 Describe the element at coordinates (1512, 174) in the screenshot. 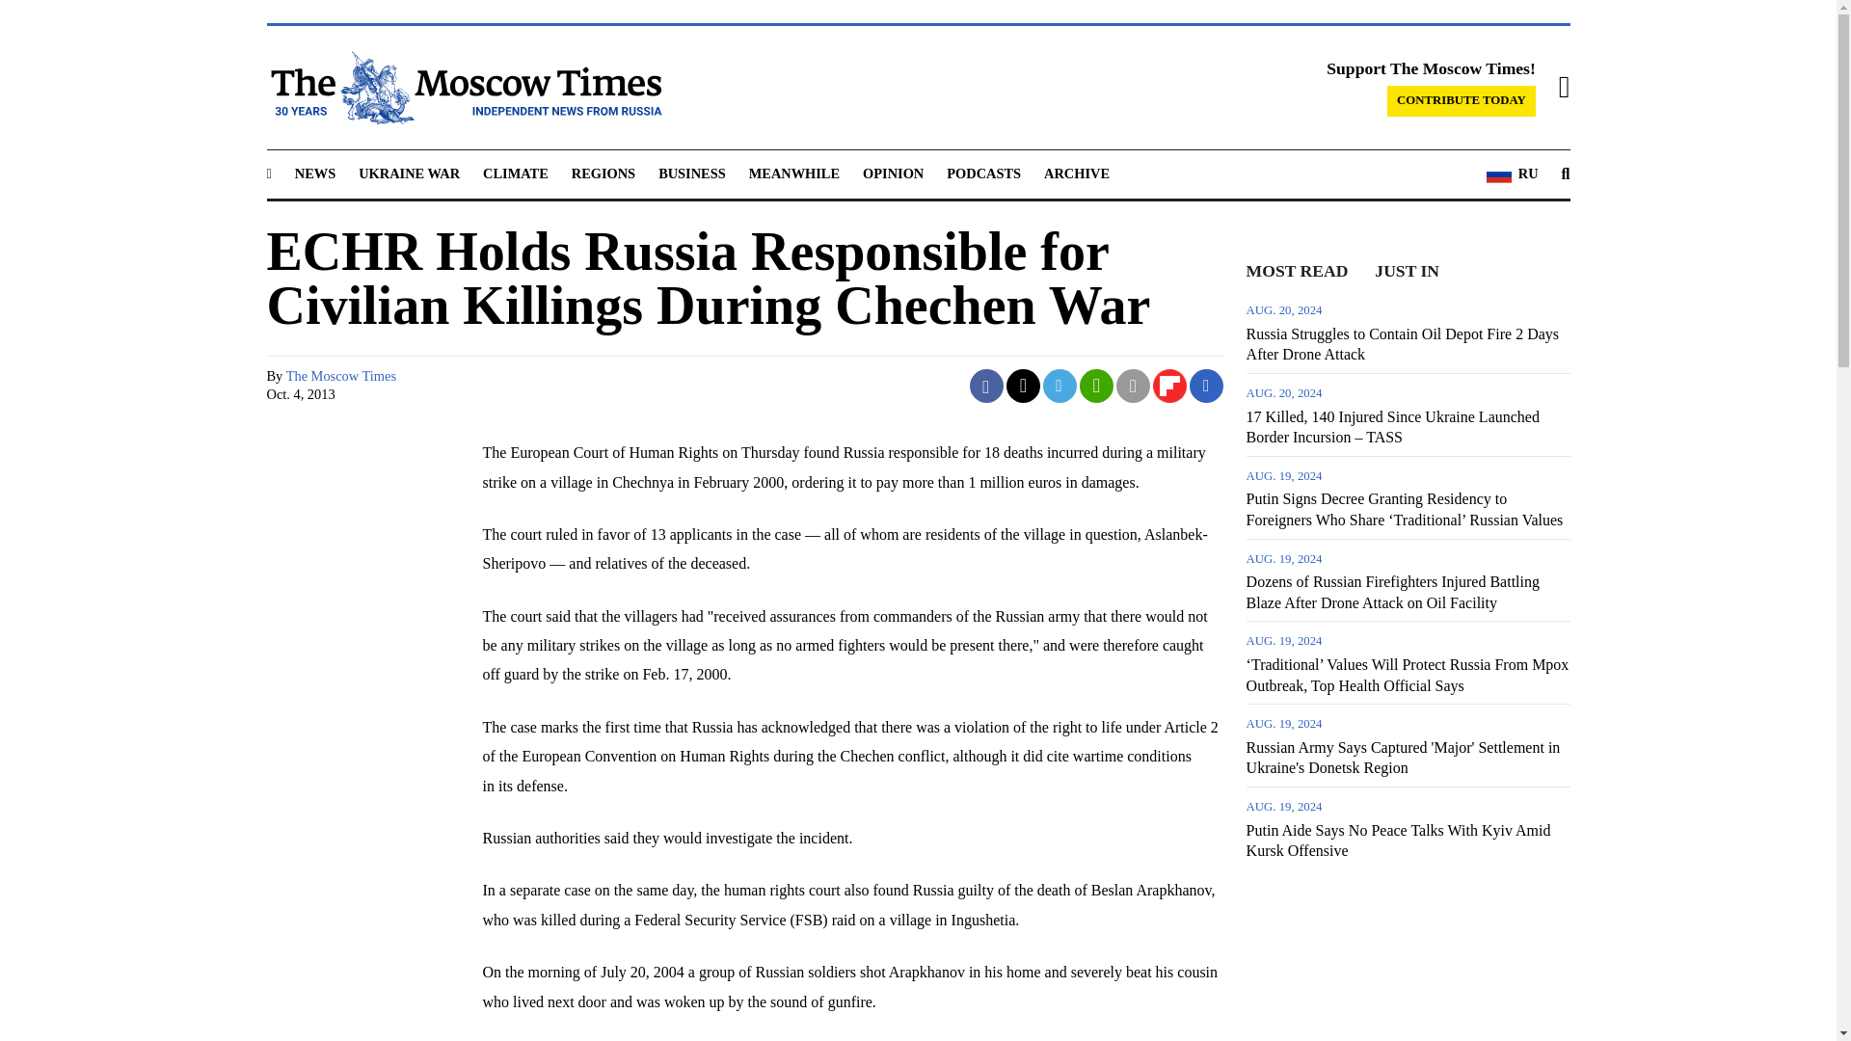

I see `RU` at that location.